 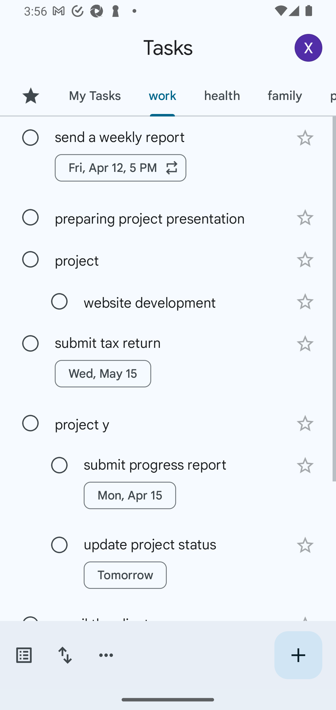 What do you see at coordinates (305, 301) in the screenshot?
I see `Add star` at bounding box center [305, 301].